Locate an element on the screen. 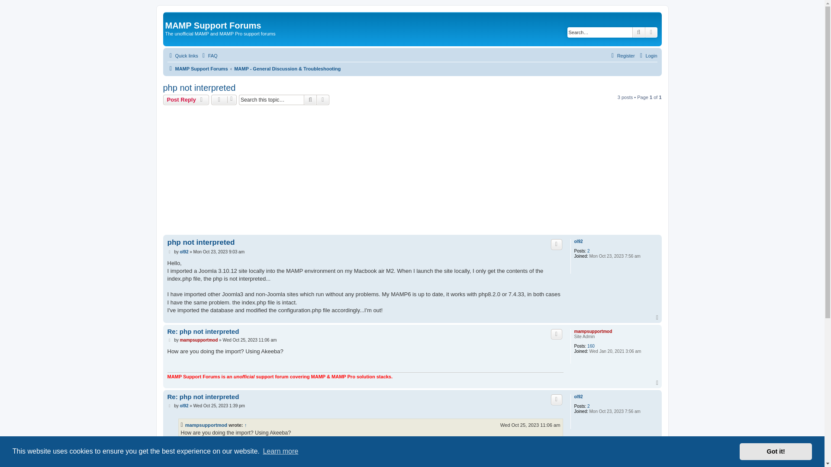  Search for keywords is located at coordinates (600, 32).